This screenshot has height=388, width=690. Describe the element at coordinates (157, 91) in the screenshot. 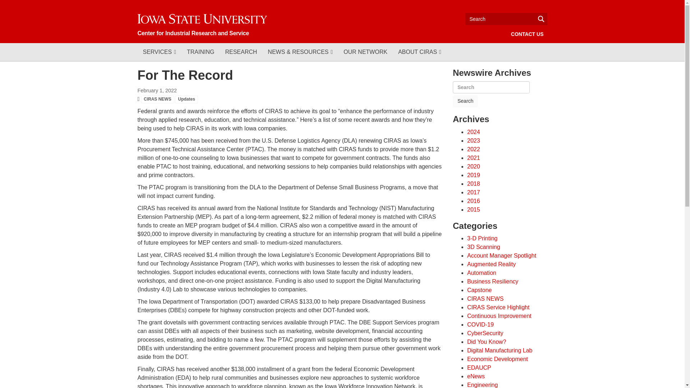

I see `Posted On February 1, 2022 1:29 pm` at that location.